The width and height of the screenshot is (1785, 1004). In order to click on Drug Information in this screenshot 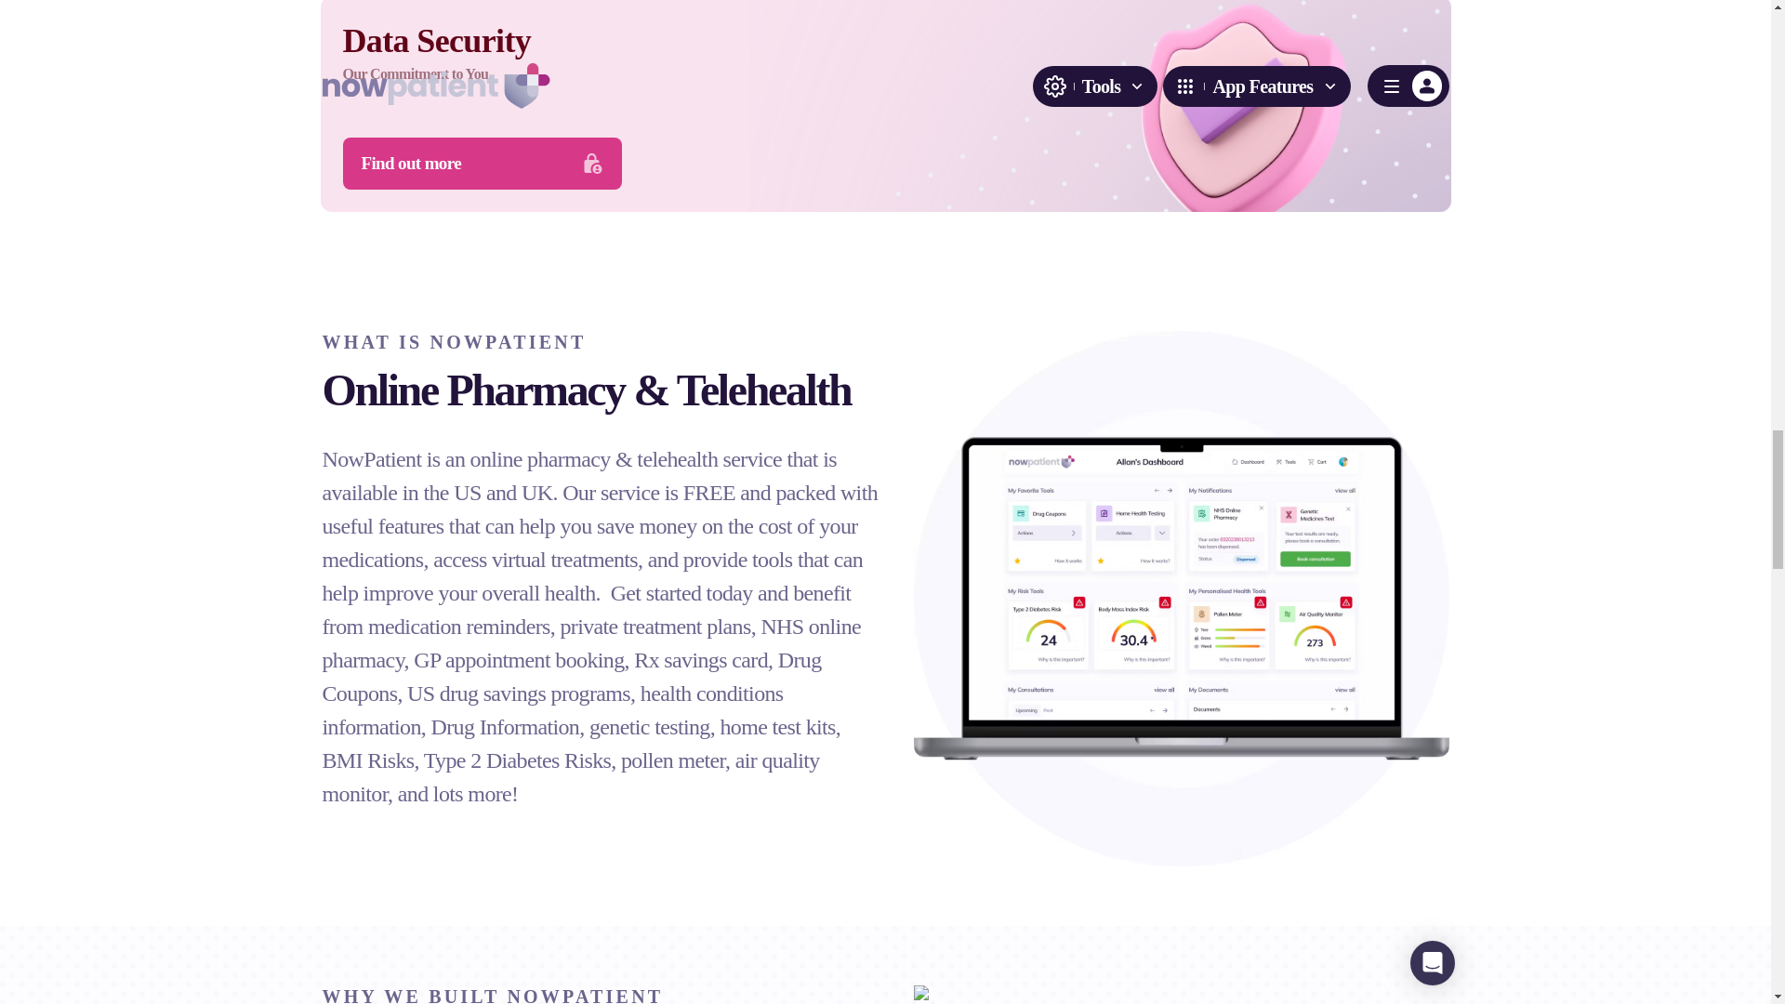, I will do `click(506, 726)`.